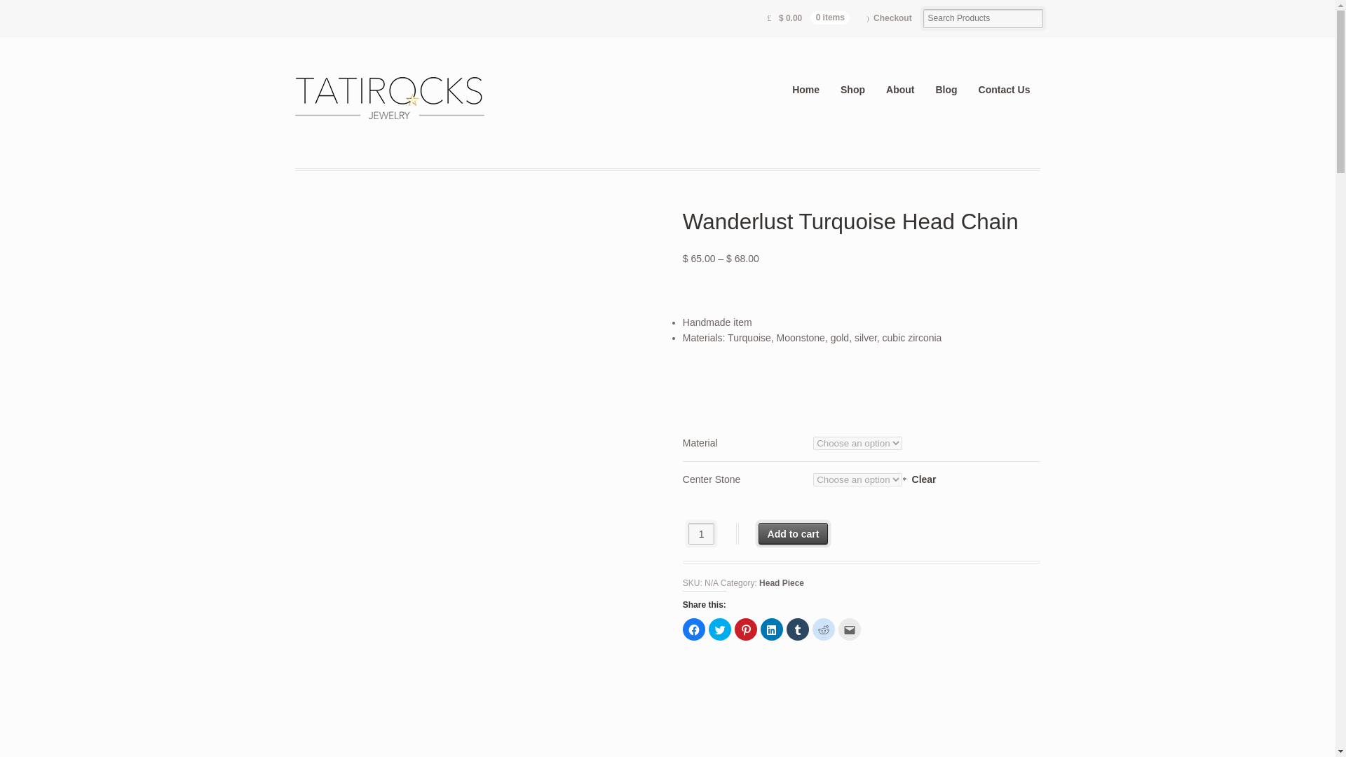 The image size is (1346, 757). Describe the element at coordinates (806, 90) in the screenshot. I see `Home` at that location.